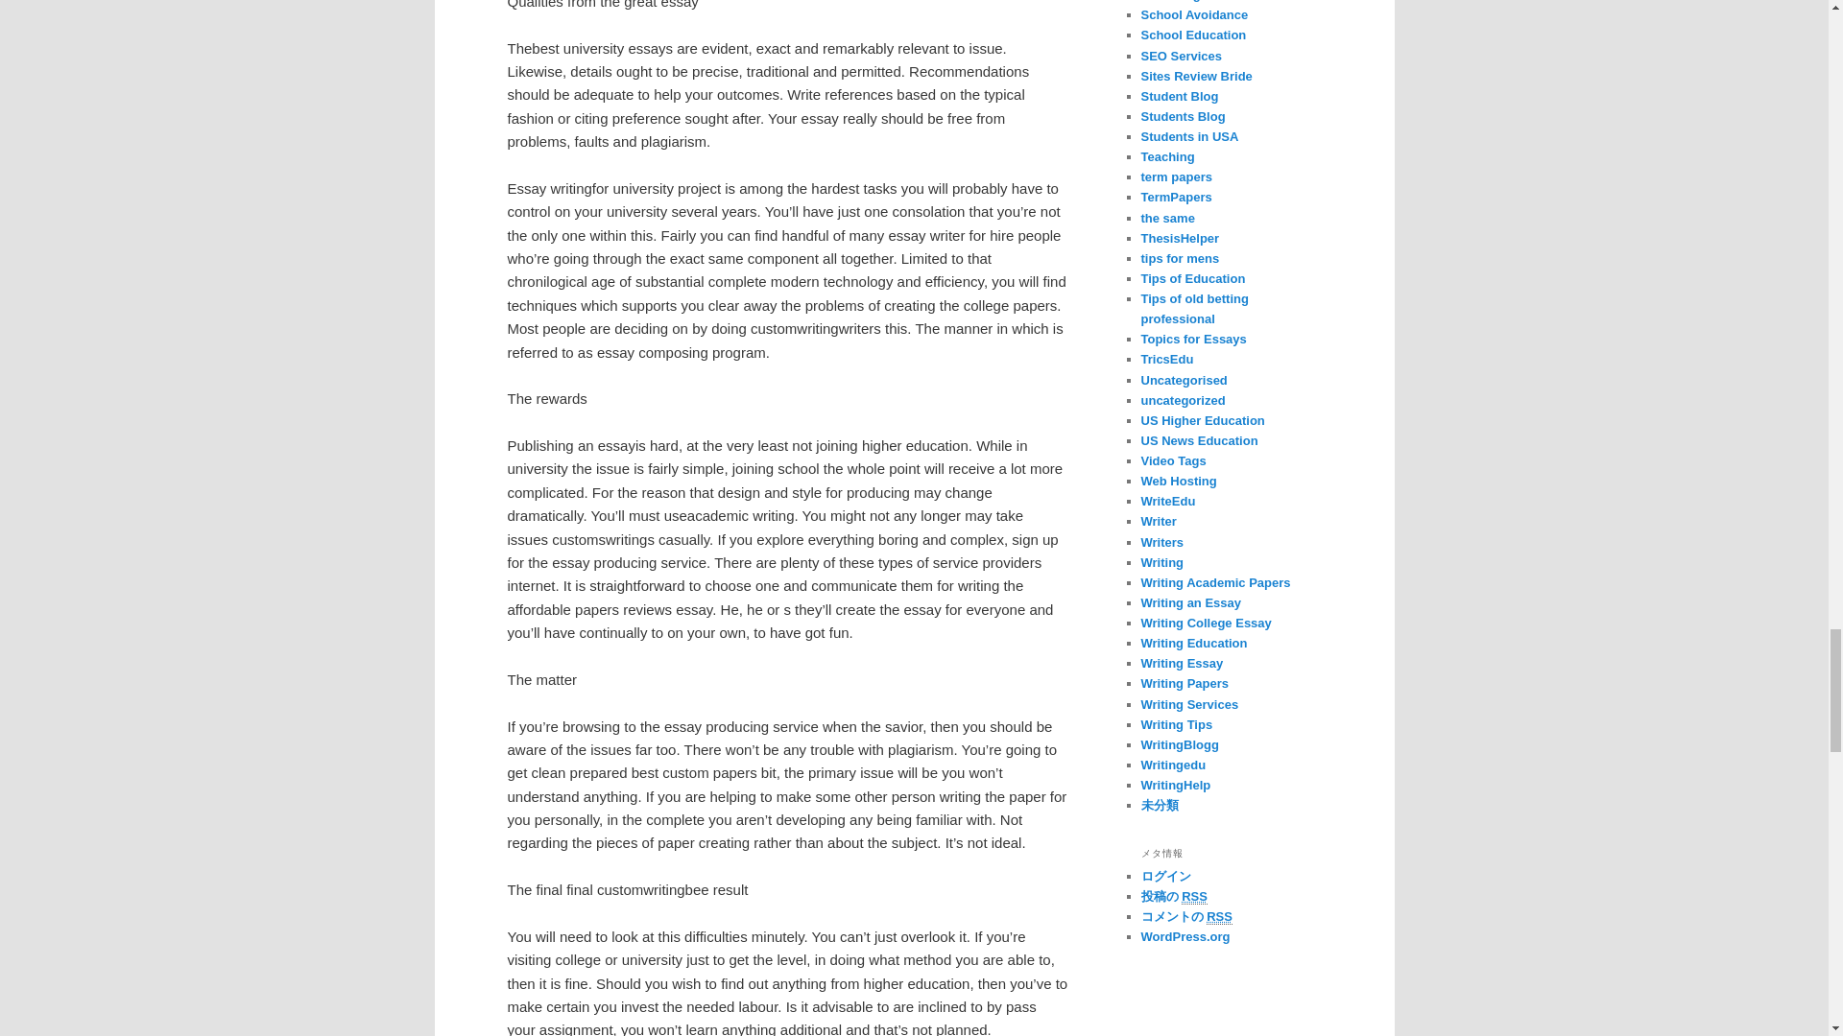 The width and height of the screenshot is (1843, 1036). I want to click on Really Simple Syndication, so click(1194, 896).